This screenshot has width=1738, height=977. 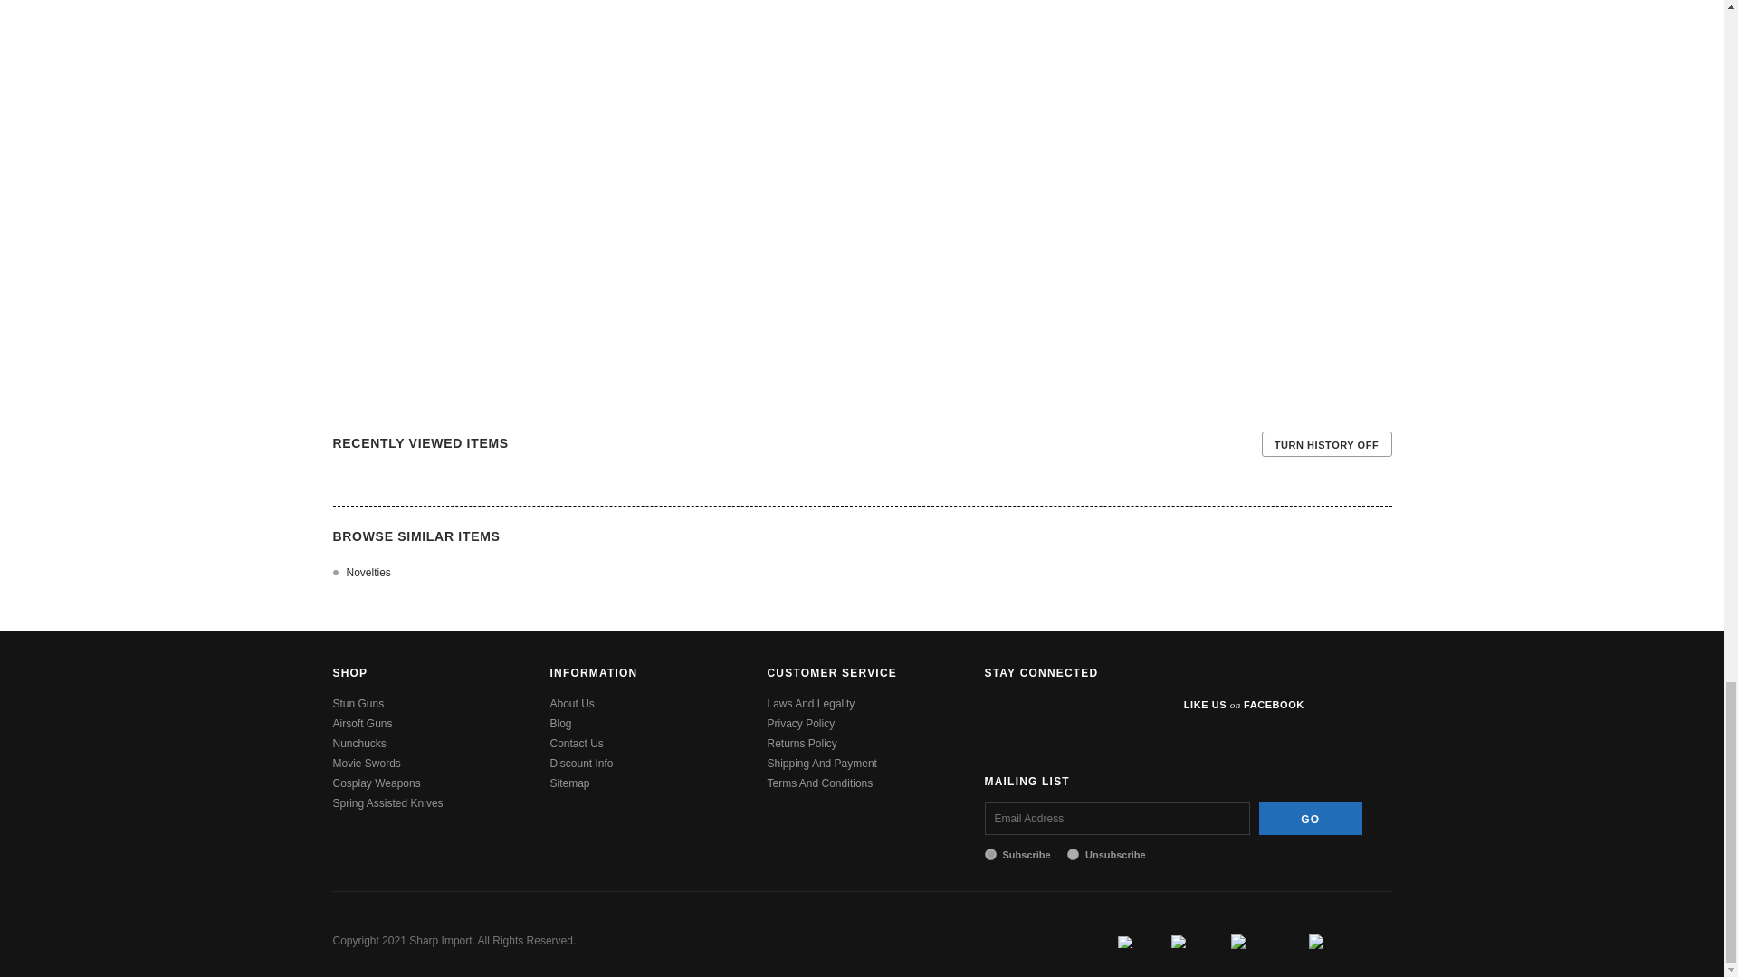 I want to click on Like Us on Facebook, so click(x=1001, y=711).